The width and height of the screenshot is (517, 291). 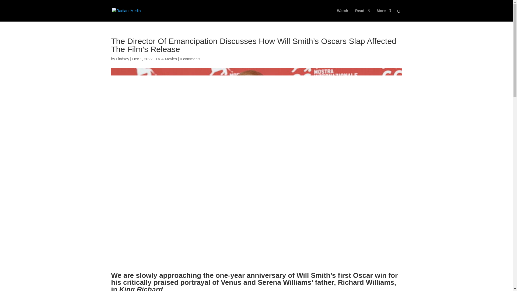 What do you see at coordinates (190, 59) in the screenshot?
I see `0 comments` at bounding box center [190, 59].